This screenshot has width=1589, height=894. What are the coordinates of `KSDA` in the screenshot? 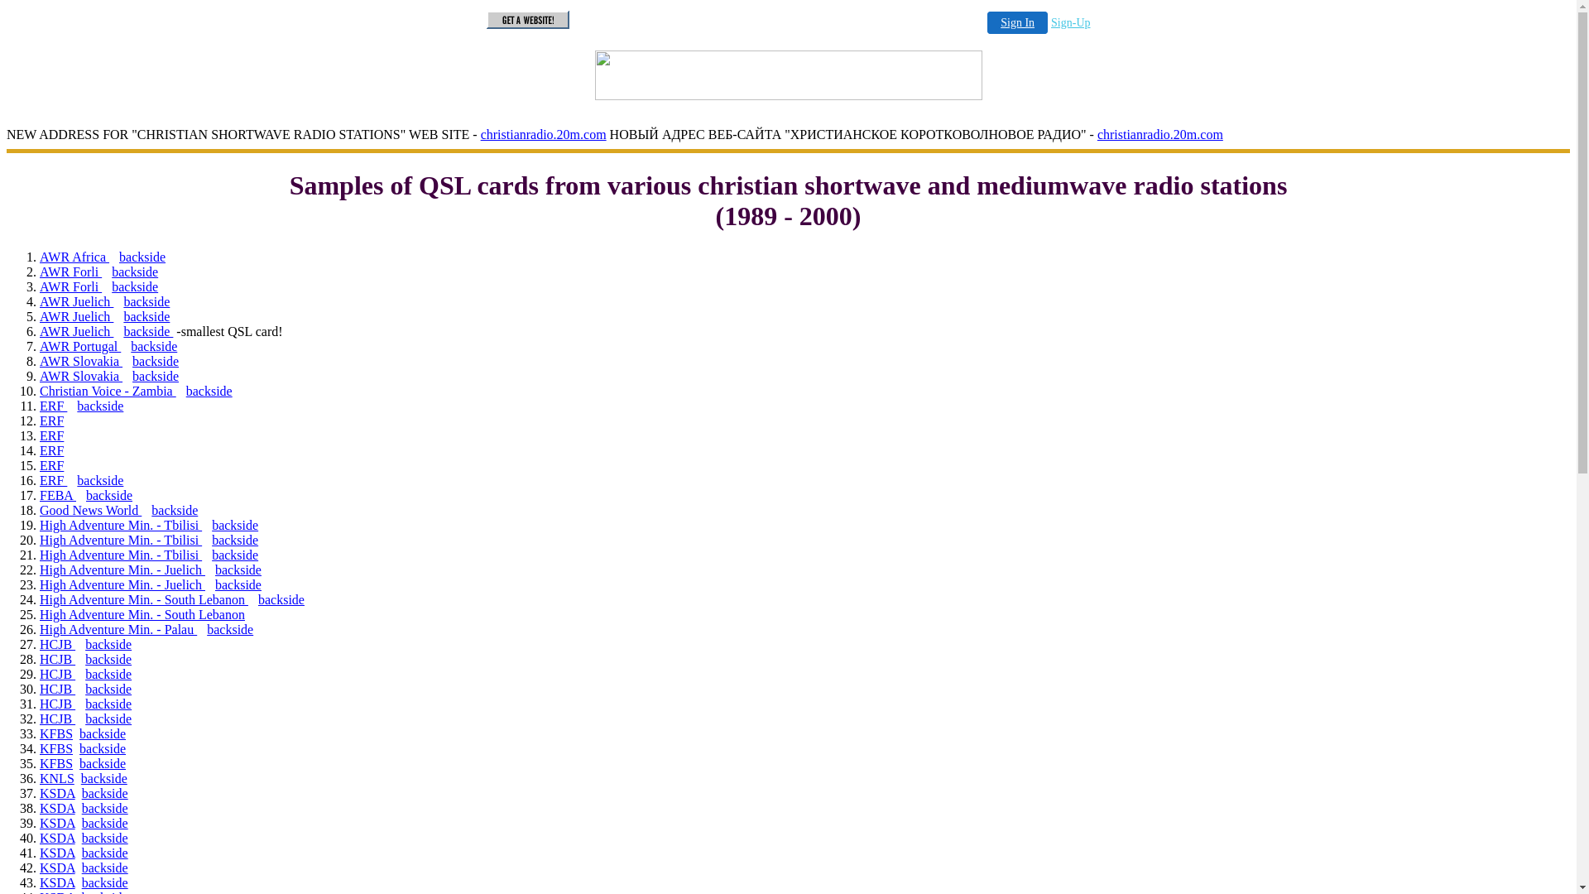 It's located at (58, 793).